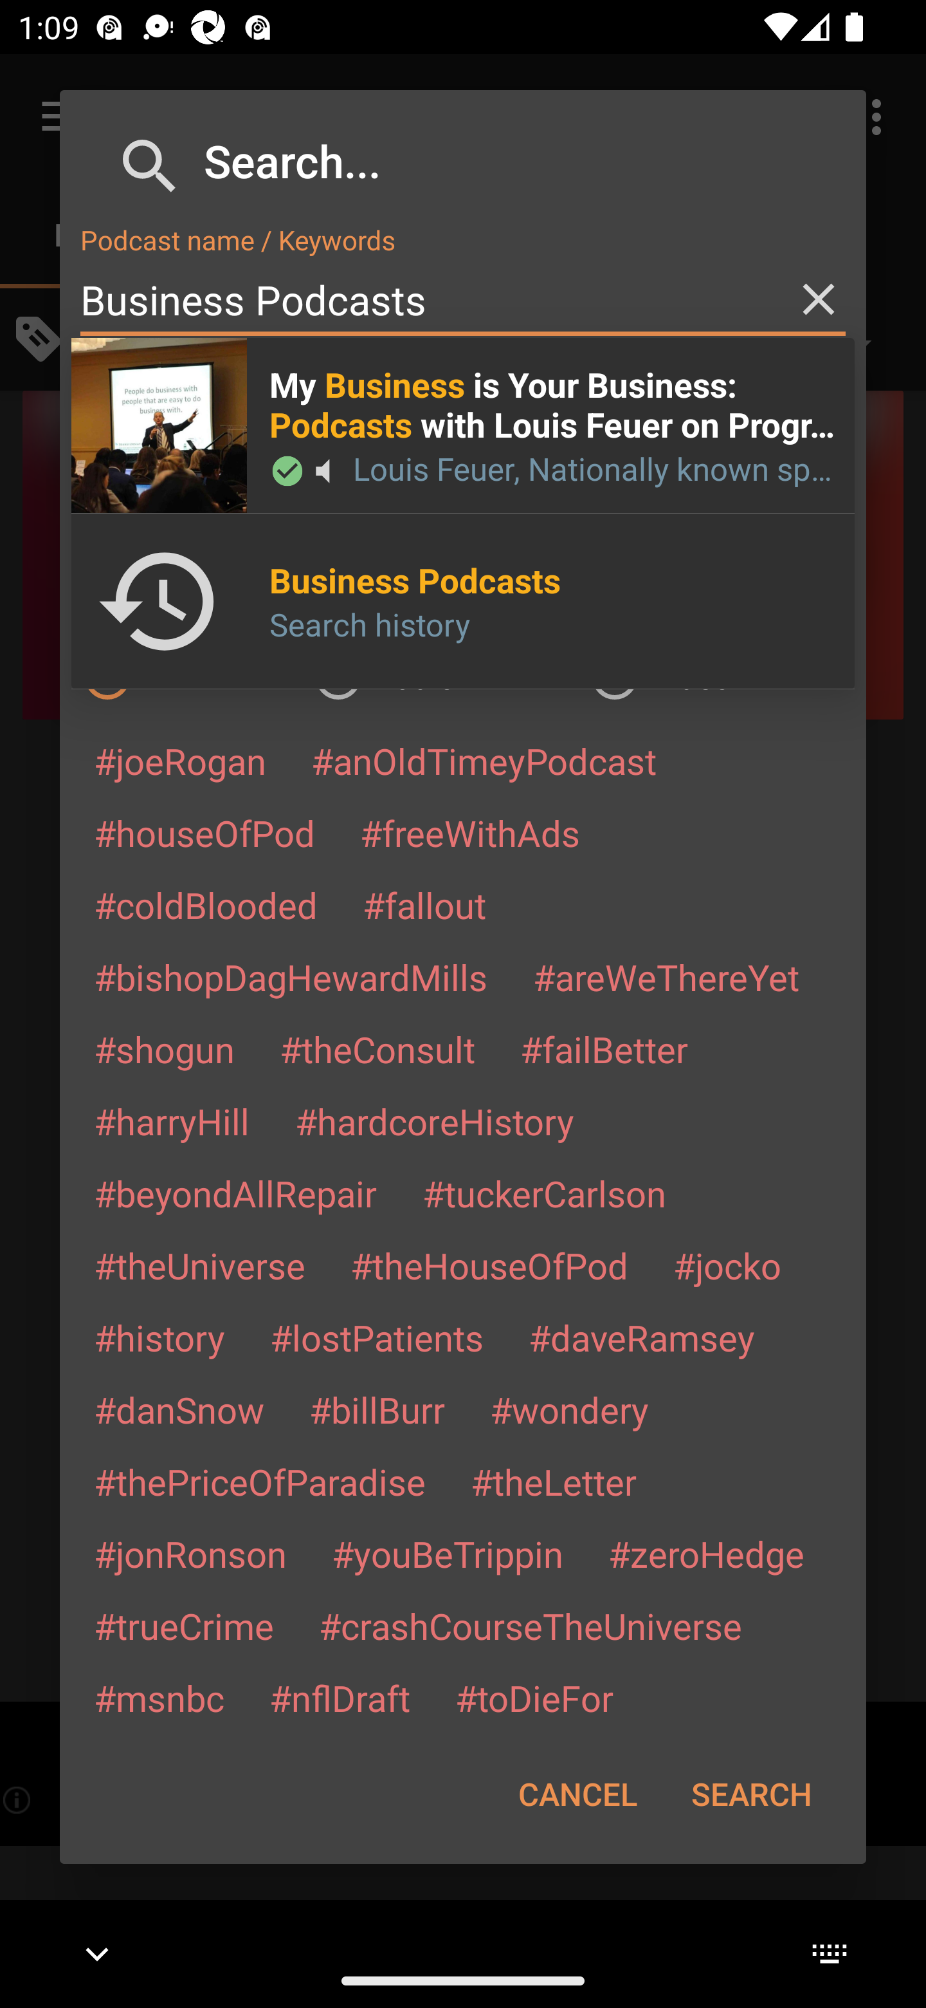 Image resolution: width=926 pixels, height=2008 pixels. Describe the element at coordinates (569, 1409) in the screenshot. I see `#wondery` at that location.